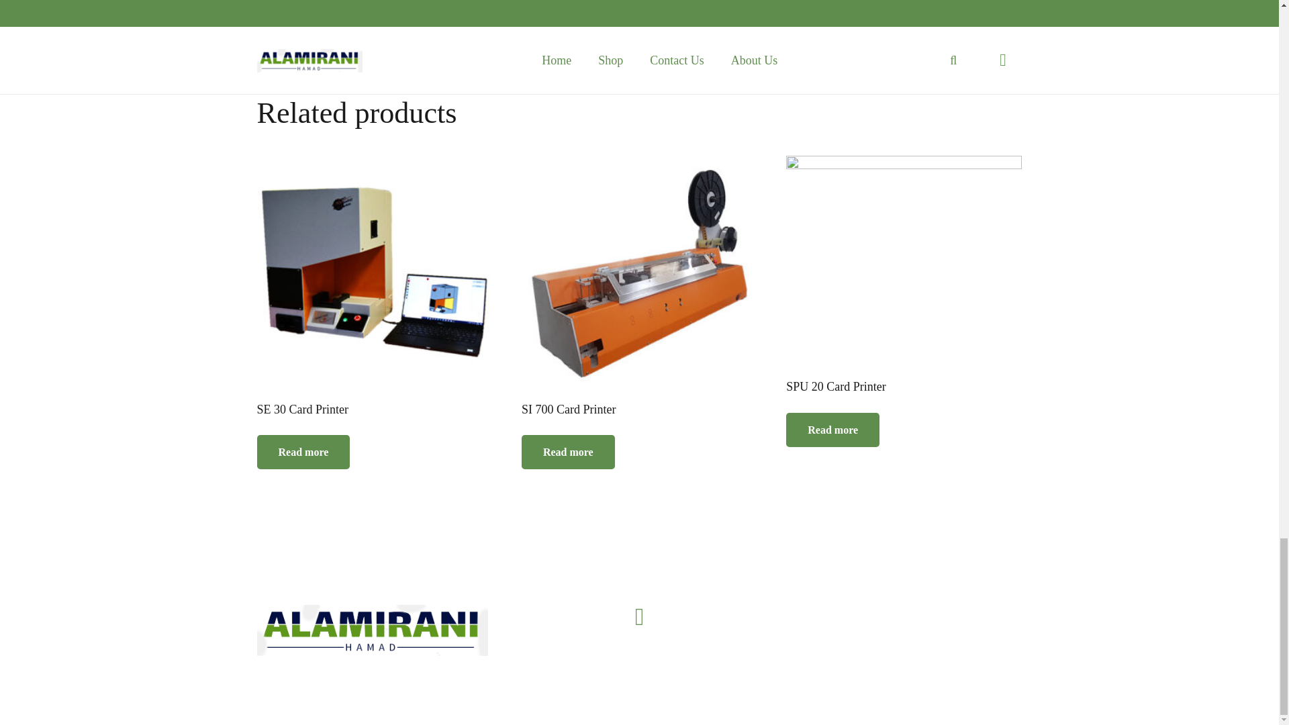 This screenshot has width=1289, height=725. What do you see at coordinates (904, 275) in the screenshot?
I see `SPU 20 Card Printer` at bounding box center [904, 275].